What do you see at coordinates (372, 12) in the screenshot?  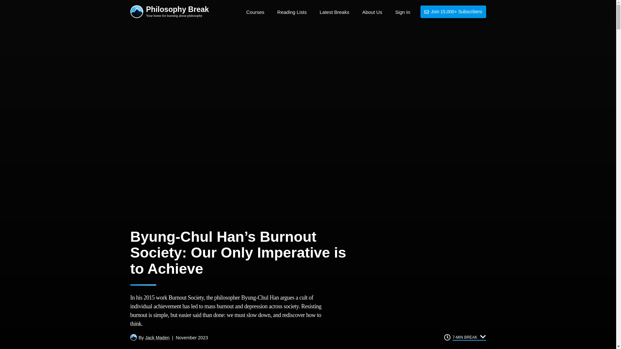 I see `About Us` at bounding box center [372, 12].